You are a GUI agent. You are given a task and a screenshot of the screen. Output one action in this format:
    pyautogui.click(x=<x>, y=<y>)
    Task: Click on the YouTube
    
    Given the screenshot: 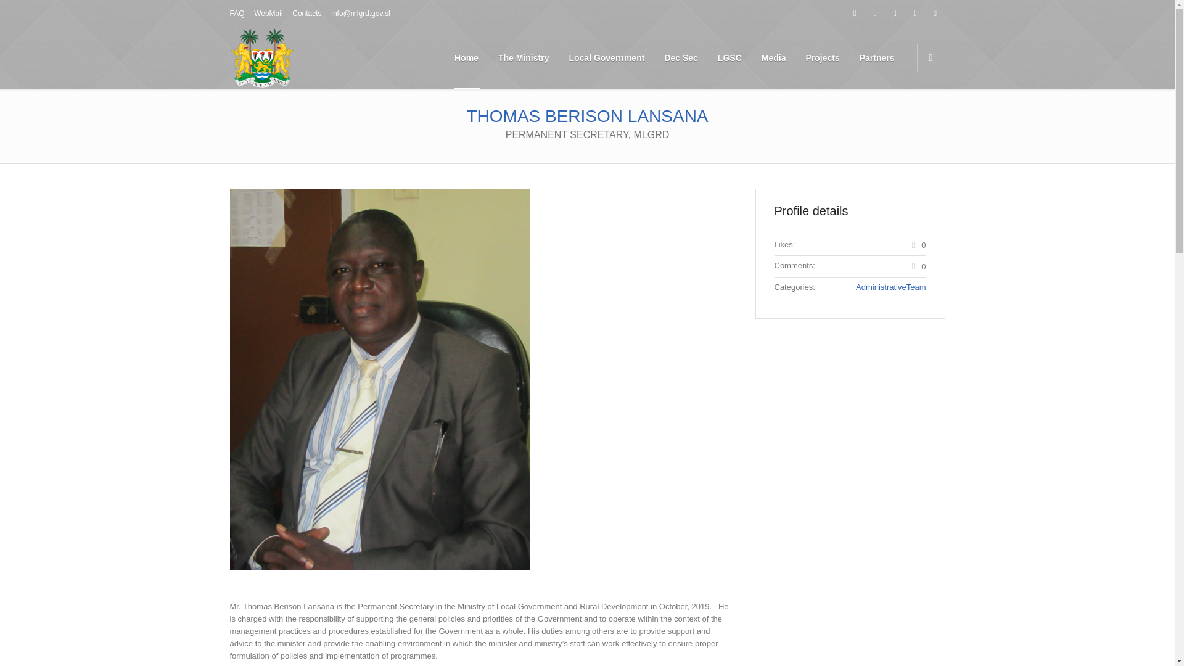 What is the action you would take?
    pyautogui.click(x=935, y=13)
    